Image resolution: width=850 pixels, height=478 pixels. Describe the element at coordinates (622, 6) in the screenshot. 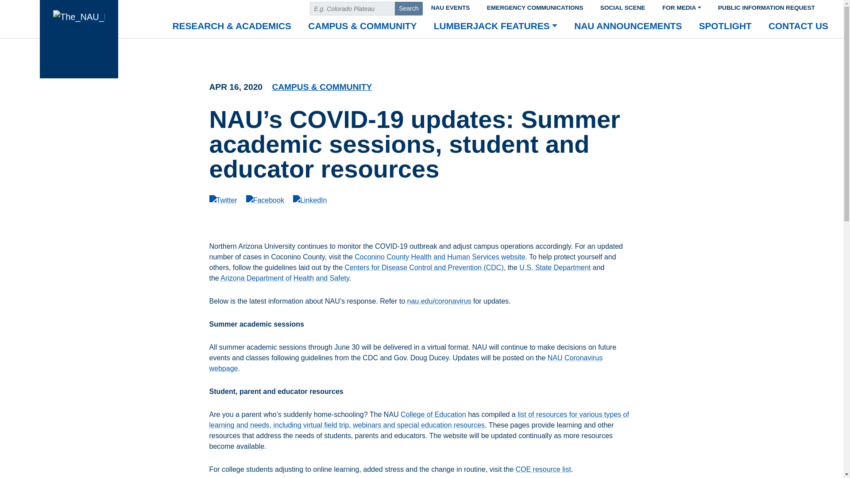

I see `Social Scene` at that location.